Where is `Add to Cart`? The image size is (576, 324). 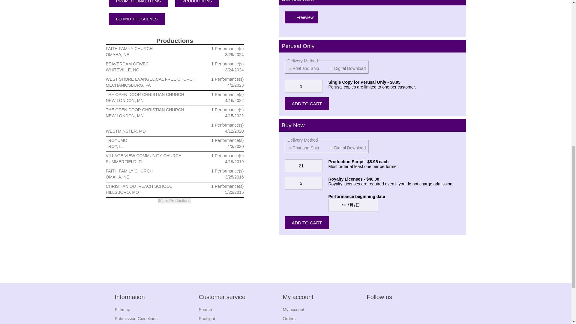
Add to Cart is located at coordinates (307, 223).